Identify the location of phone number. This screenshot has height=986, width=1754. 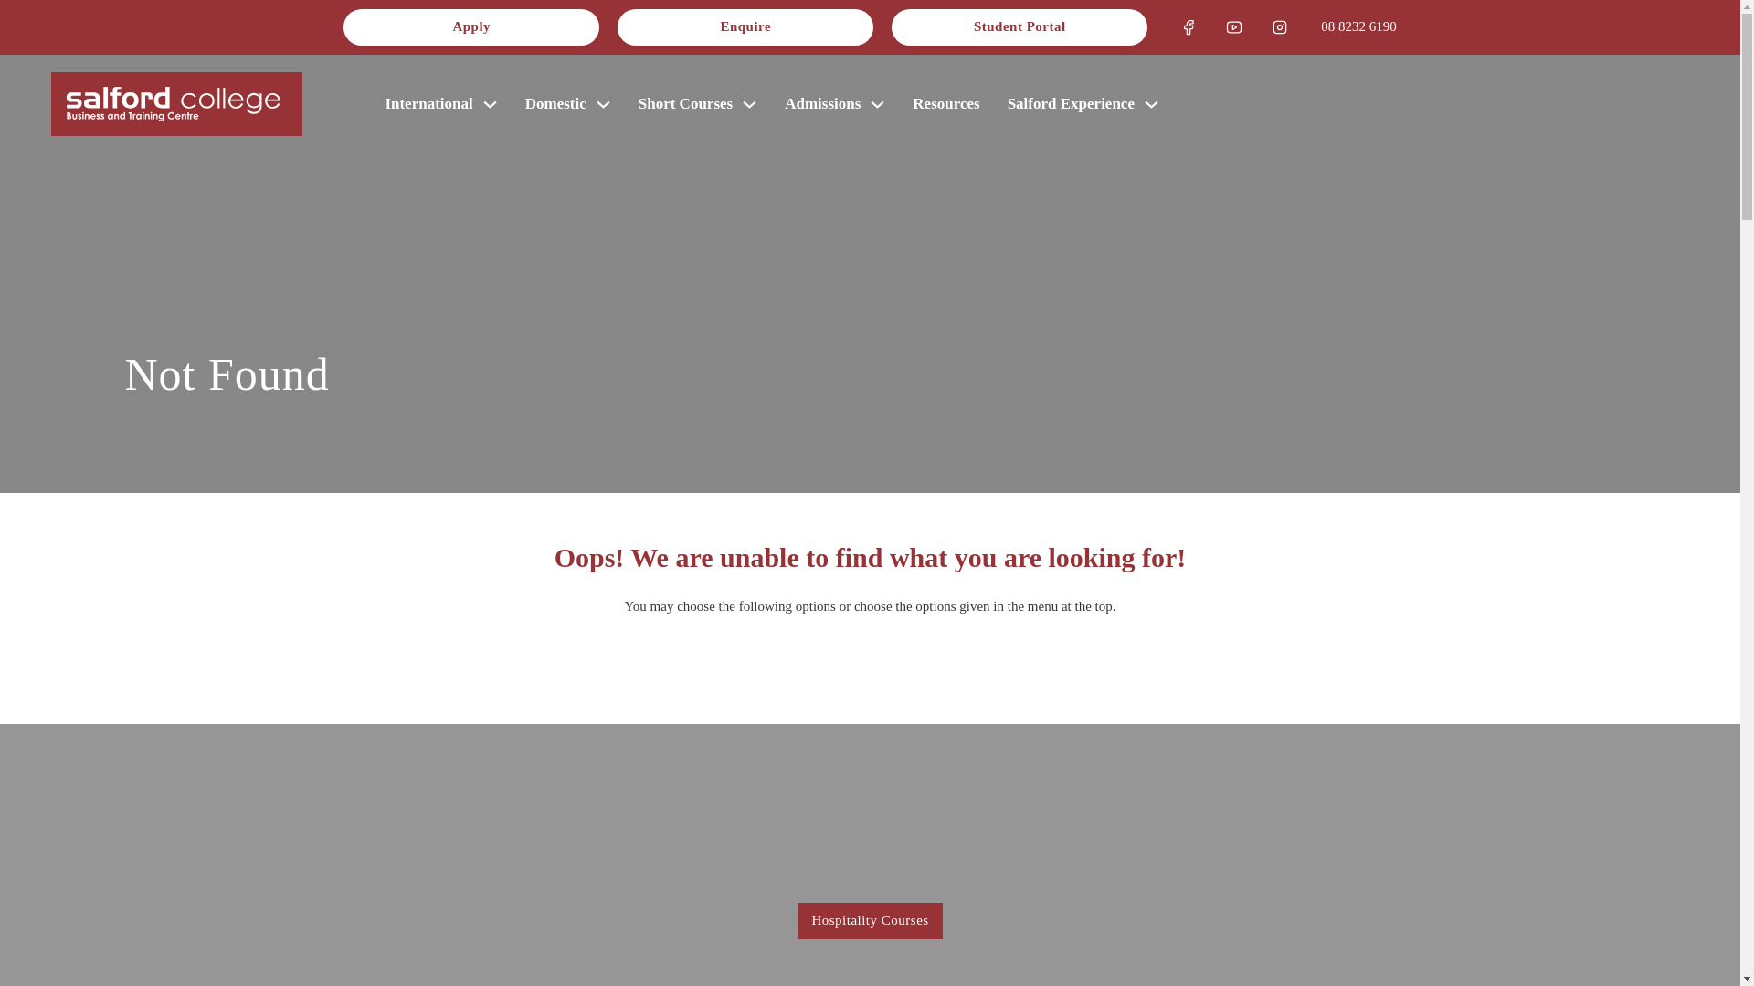
(1358, 27).